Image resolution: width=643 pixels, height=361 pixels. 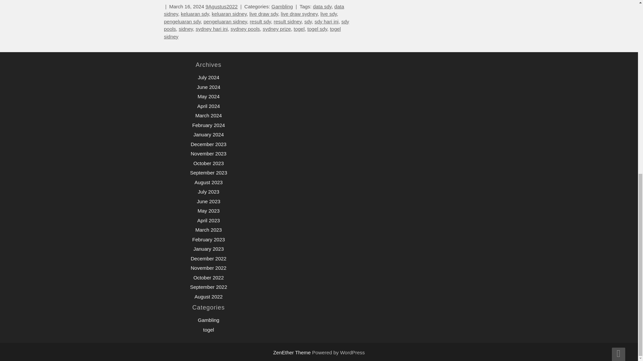 I want to click on sydney hari ini, so click(x=211, y=29).